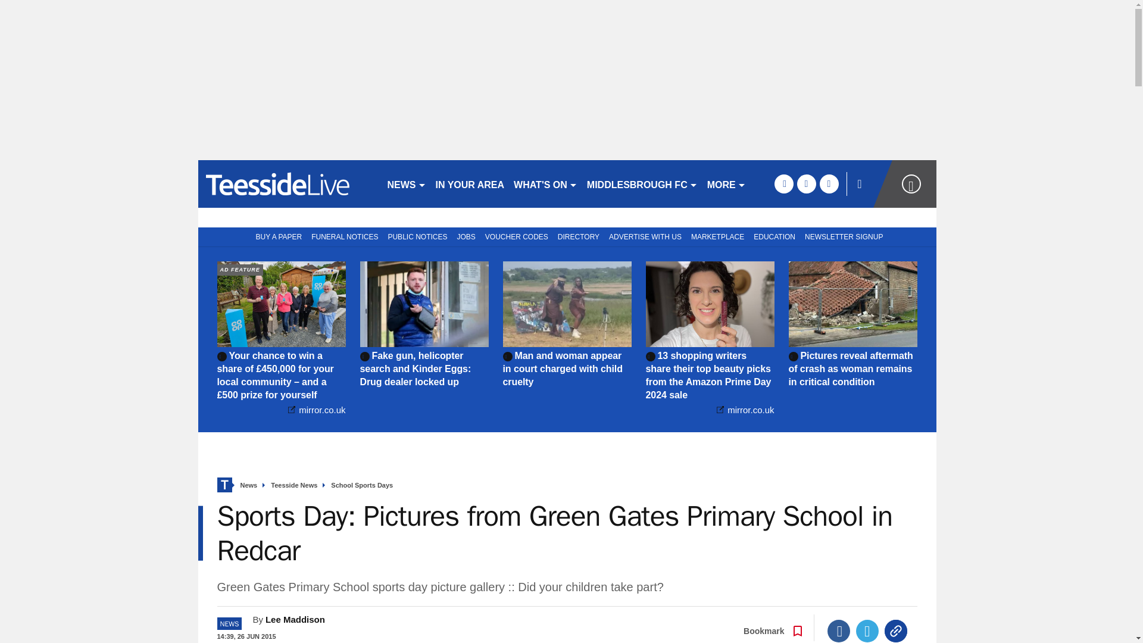  Describe the element at coordinates (406, 183) in the screenshot. I see `NEWS` at that location.